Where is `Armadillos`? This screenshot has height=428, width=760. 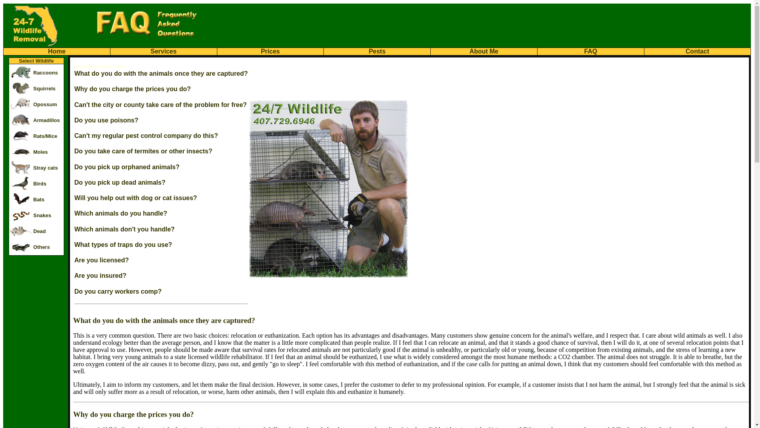
Armadillos is located at coordinates (47, 120).